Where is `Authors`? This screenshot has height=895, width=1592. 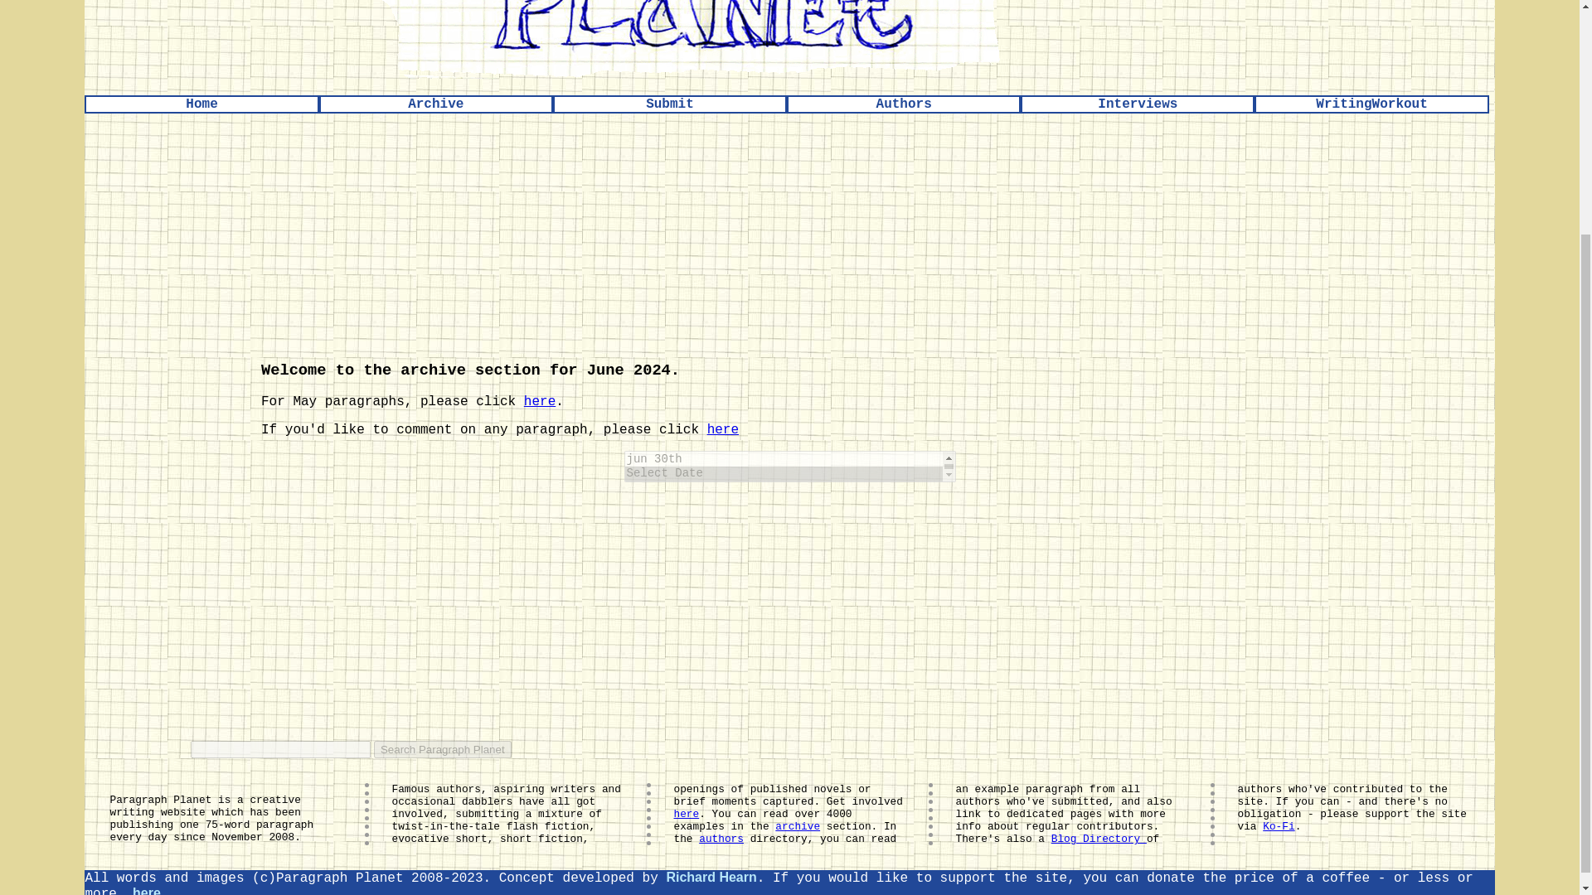 Authors is located at coordinates (904, 104).